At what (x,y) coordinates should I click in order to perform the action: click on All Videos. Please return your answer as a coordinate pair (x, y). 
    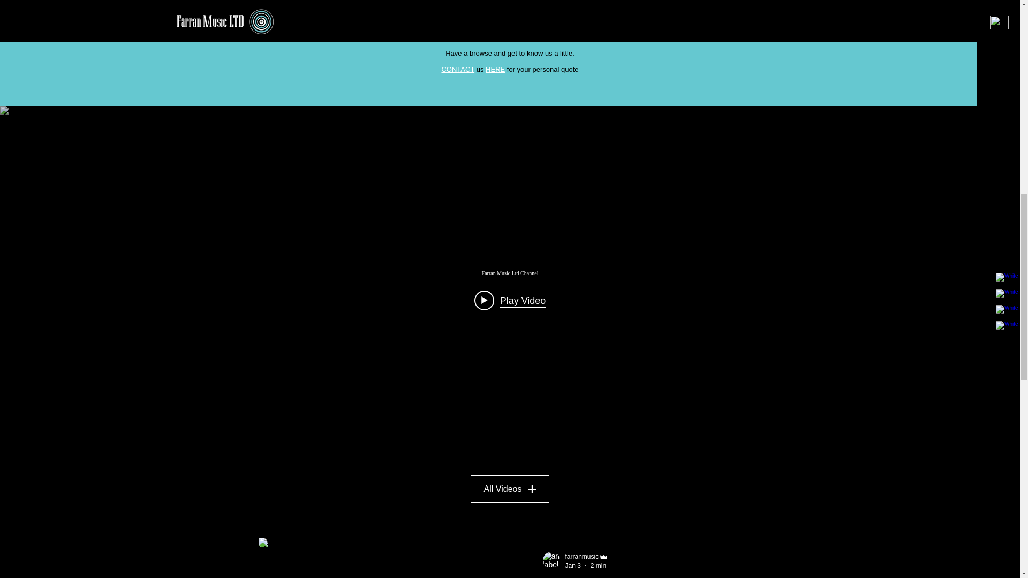
    Looking at the image, I should click on (510, 488).